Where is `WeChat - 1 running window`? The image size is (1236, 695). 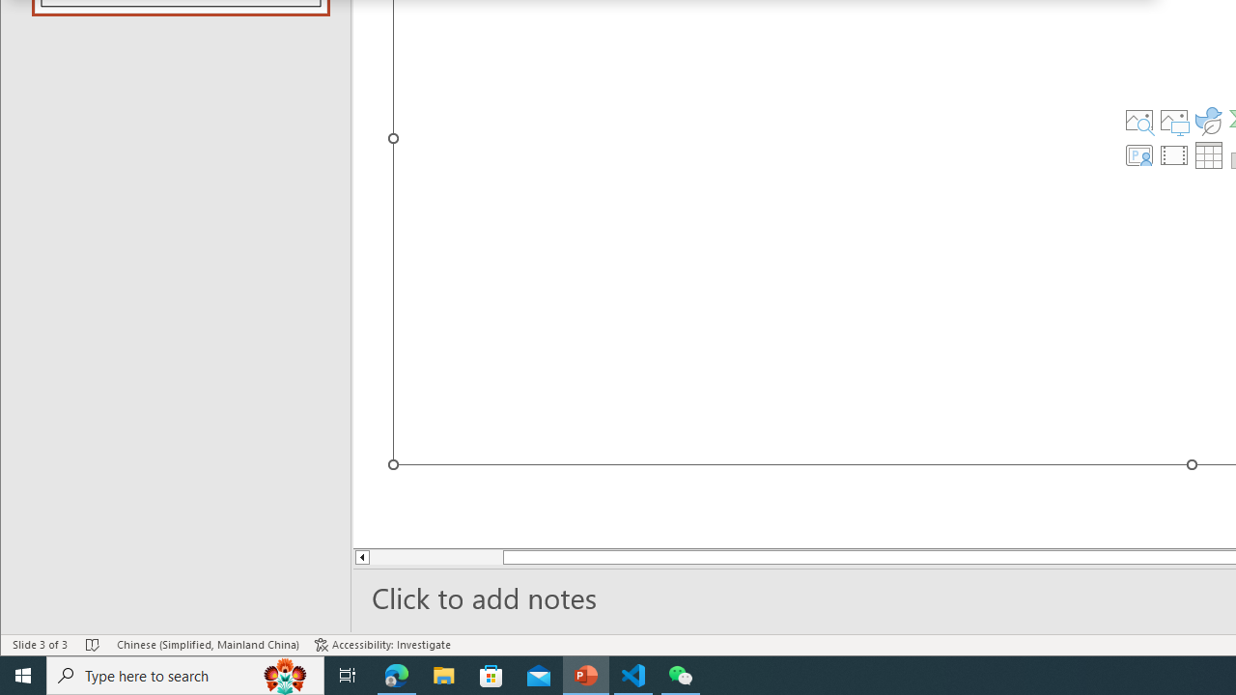
WeChat - 1 running window is located at coordinates (680, 676).